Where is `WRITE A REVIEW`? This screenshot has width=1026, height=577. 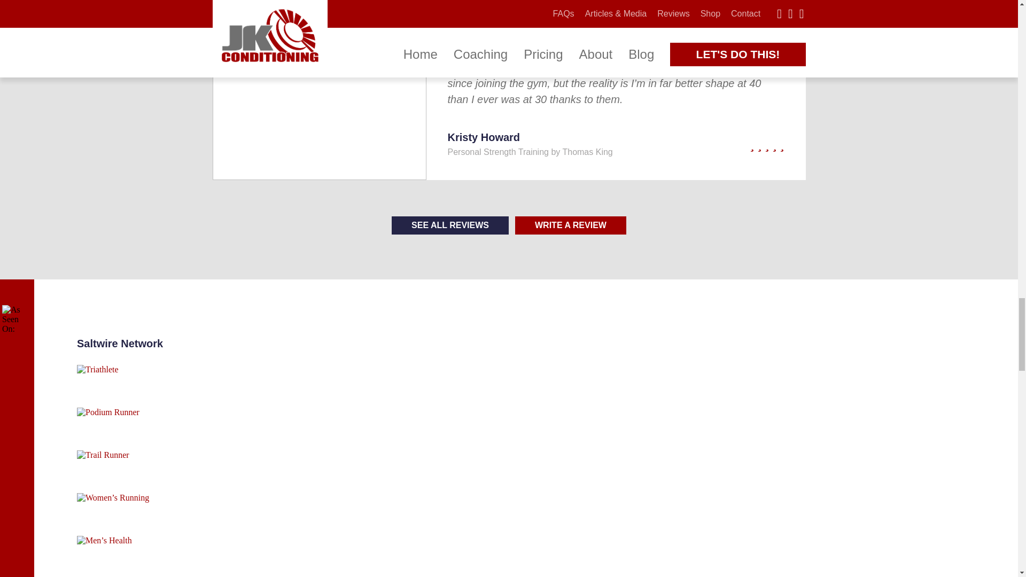 WRITE A REVIEW is located at coordinates (570, 225).